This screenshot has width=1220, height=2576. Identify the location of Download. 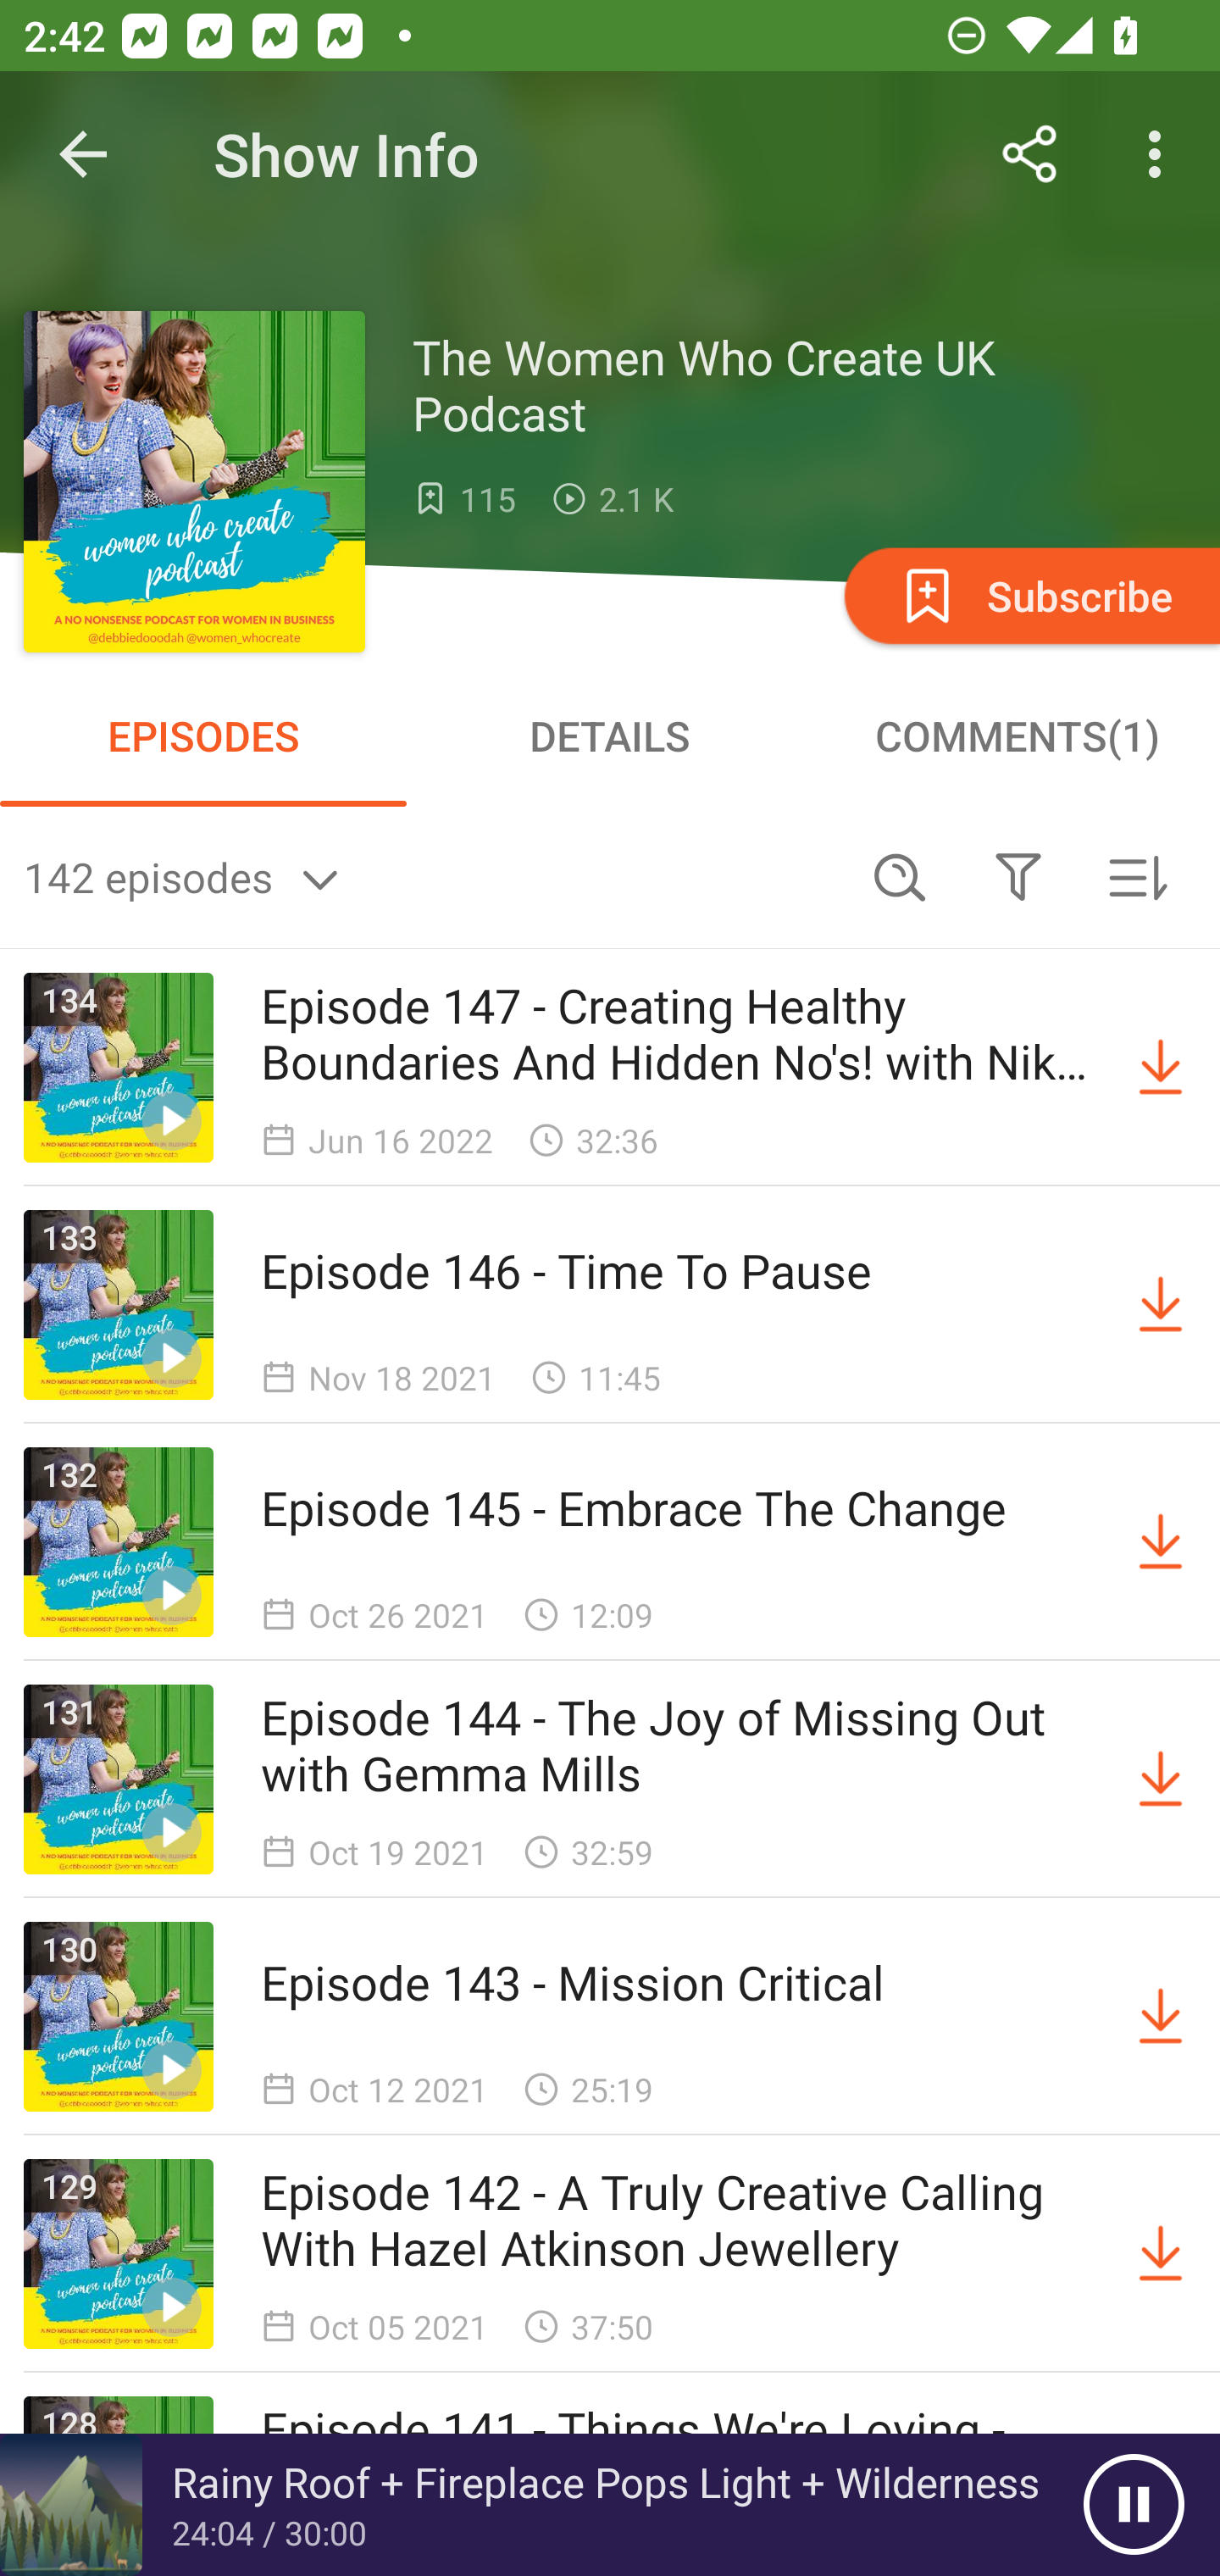
(1161, 1068).